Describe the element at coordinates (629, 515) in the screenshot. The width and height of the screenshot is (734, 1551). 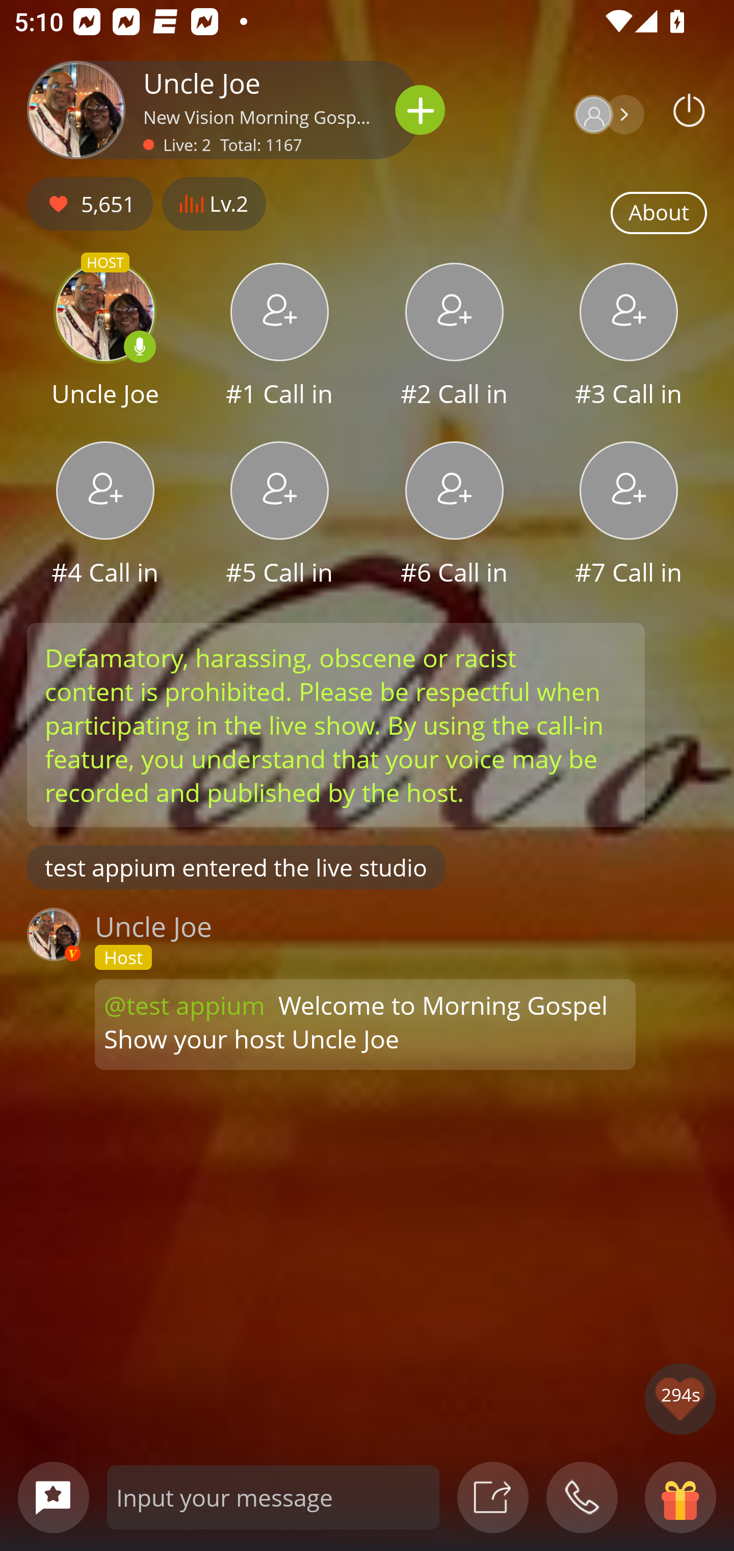
I see `#7 Call in` at that location.